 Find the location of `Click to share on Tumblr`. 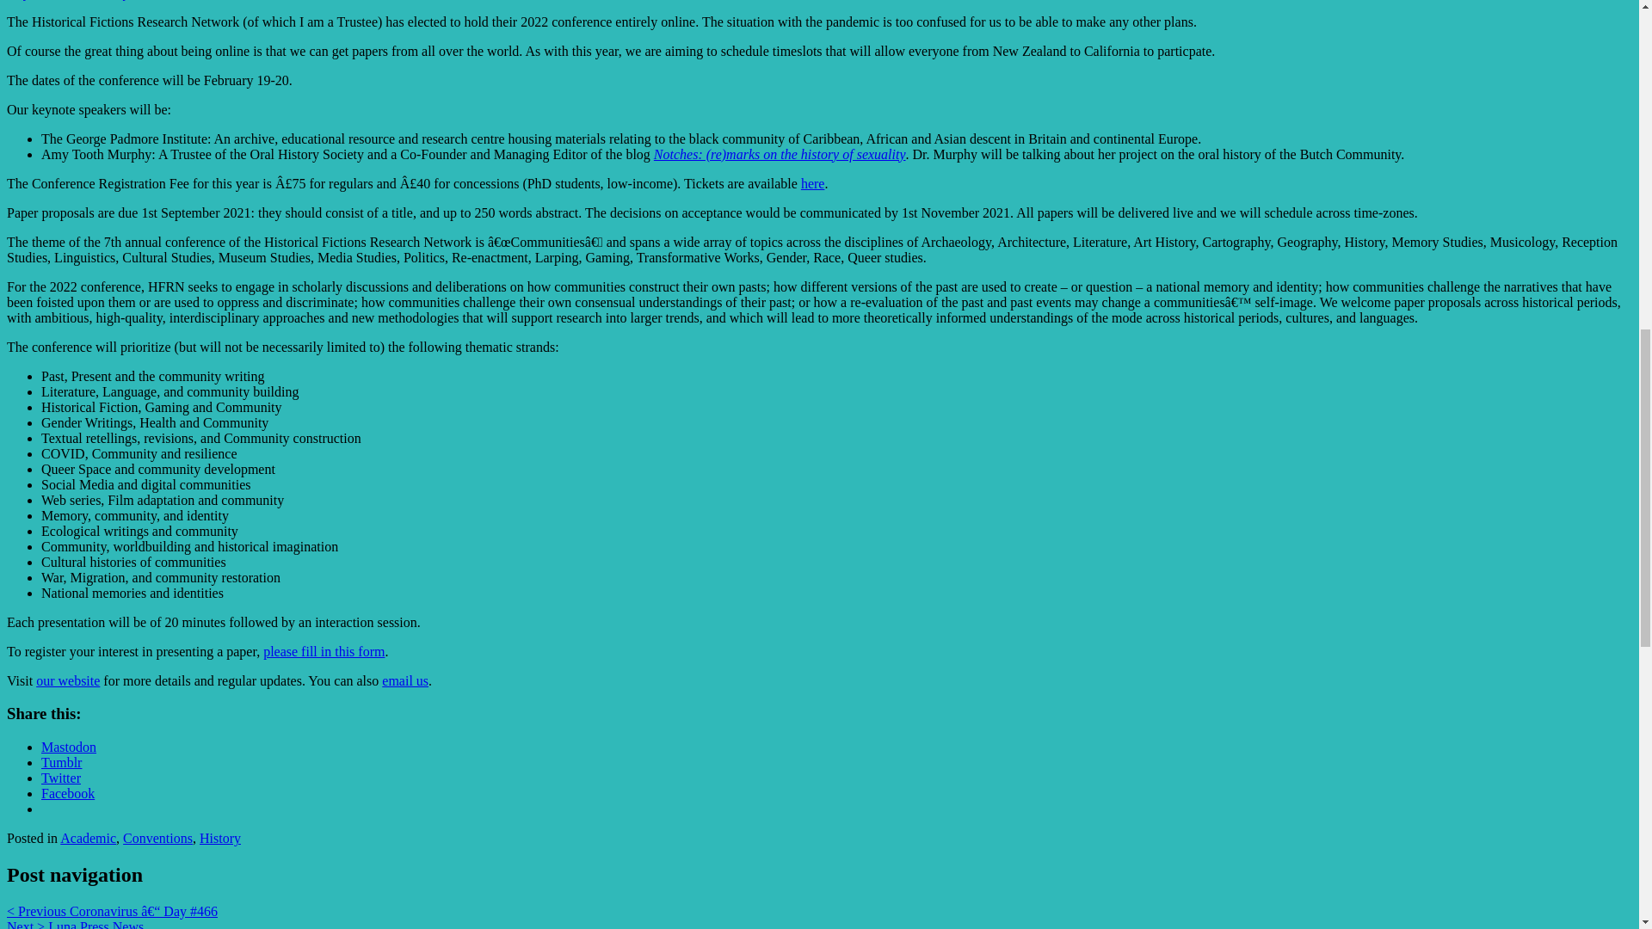

Click to share on Tumblr is located at coordinates (61, 762).